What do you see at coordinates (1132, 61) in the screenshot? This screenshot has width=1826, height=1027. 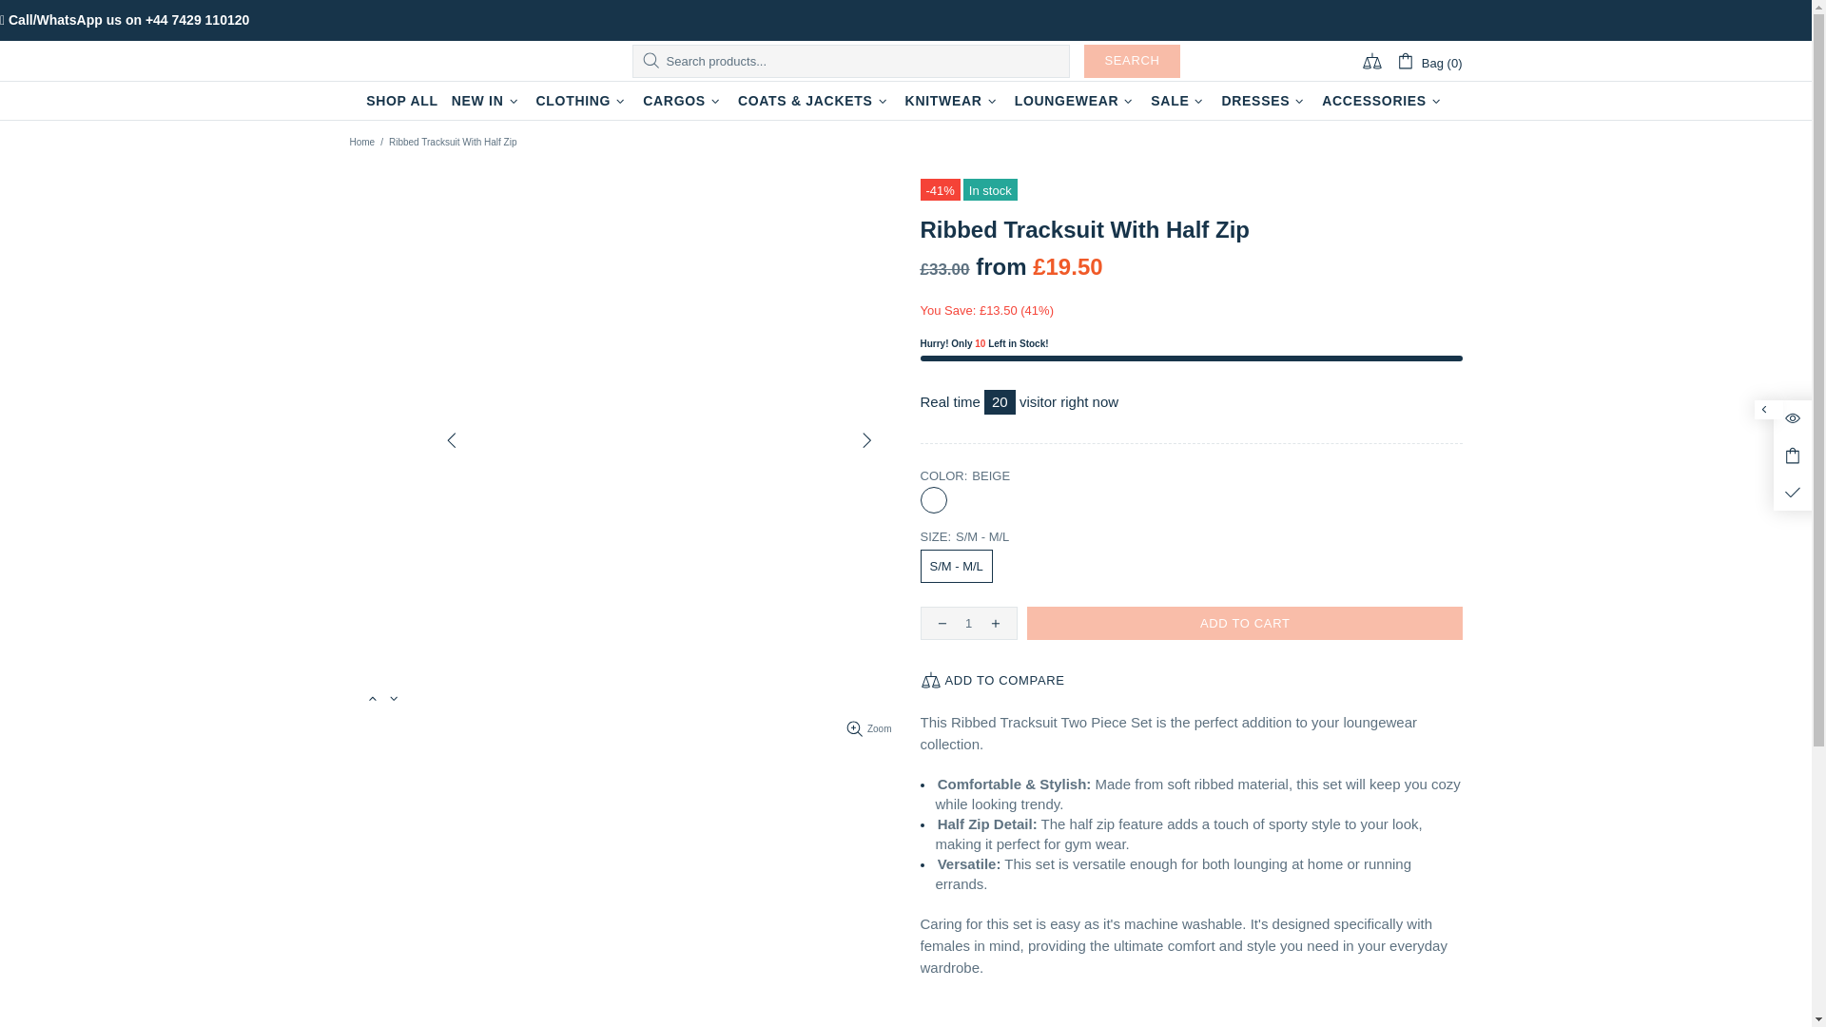 I see `SEARCH` at bounding box center [1132, 61].